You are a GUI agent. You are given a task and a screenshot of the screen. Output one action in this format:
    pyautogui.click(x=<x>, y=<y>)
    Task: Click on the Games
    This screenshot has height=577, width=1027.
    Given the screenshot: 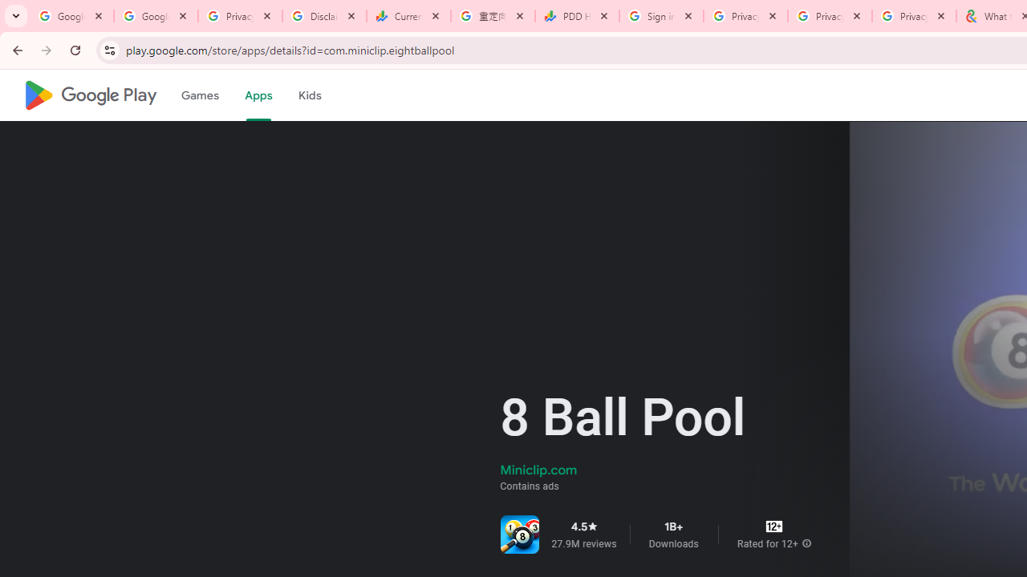 What is the action you would take?
    pyautogui.click(x=199, y=95)
    